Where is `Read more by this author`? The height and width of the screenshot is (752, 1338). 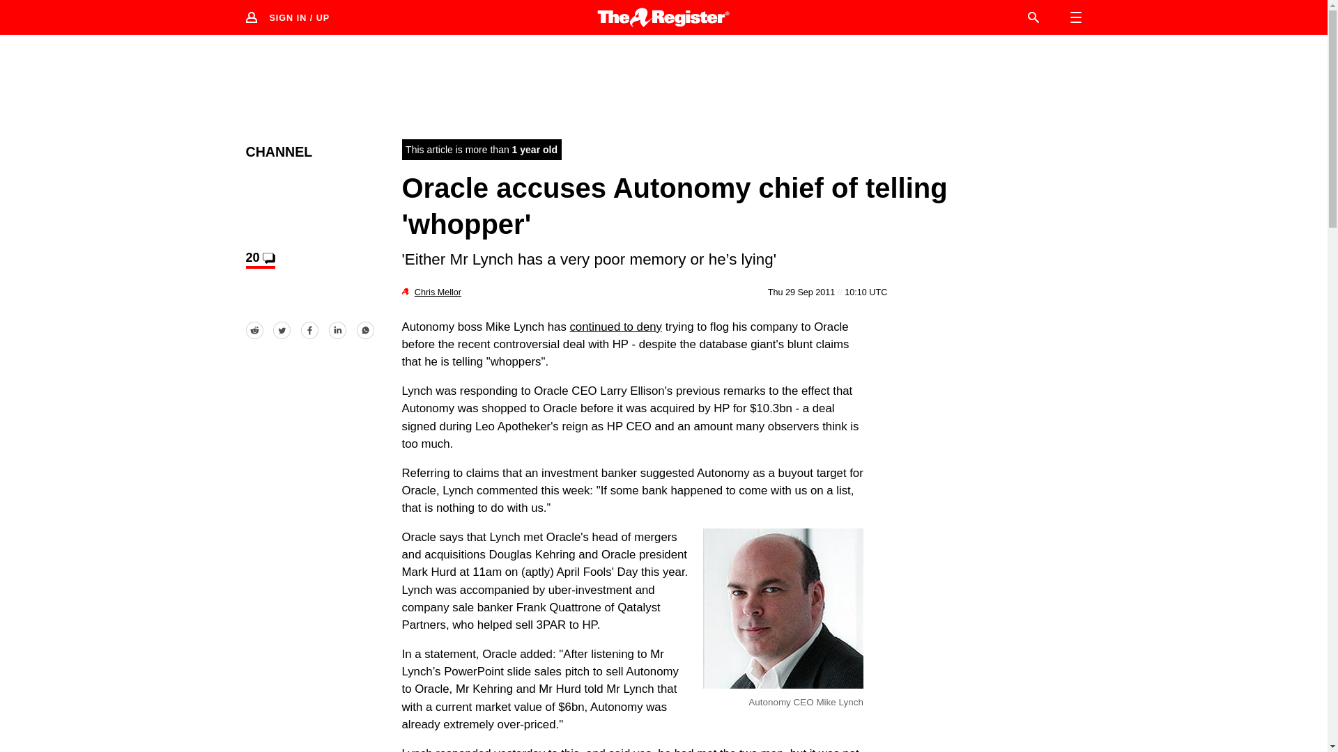
Read more by this author is located at coordinates (438, 292).